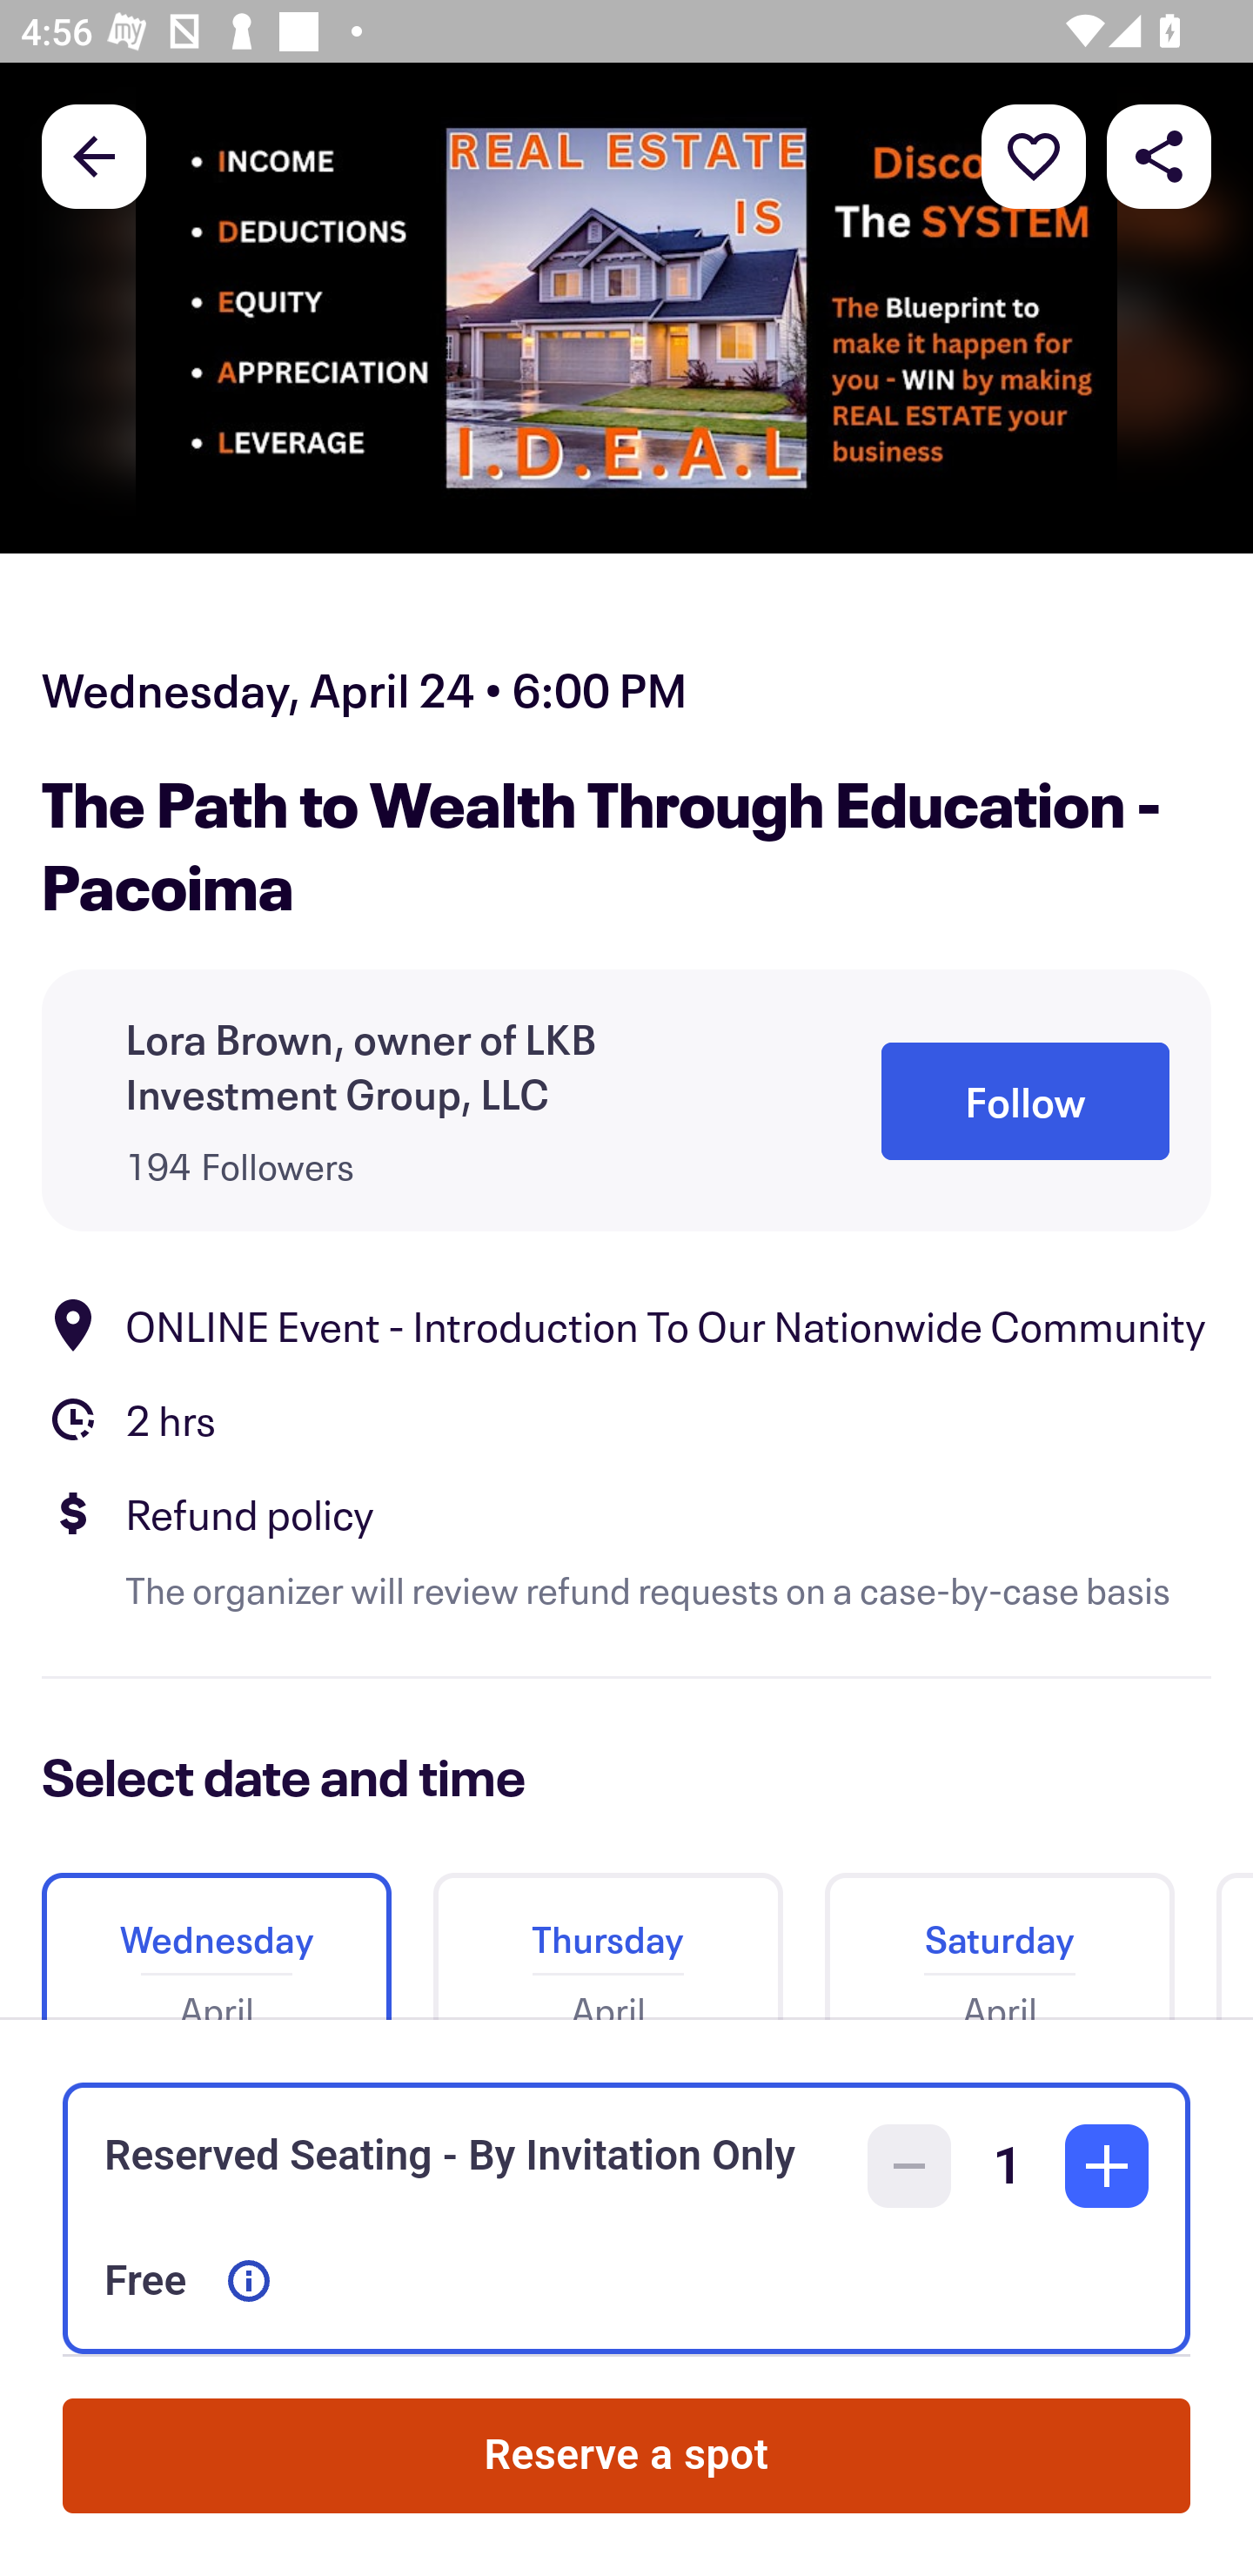 The height and width of the screenshot is (2576, 1253). Describe the element at coordinates (1034, 155) in the screenshot. I see `More` at that location.